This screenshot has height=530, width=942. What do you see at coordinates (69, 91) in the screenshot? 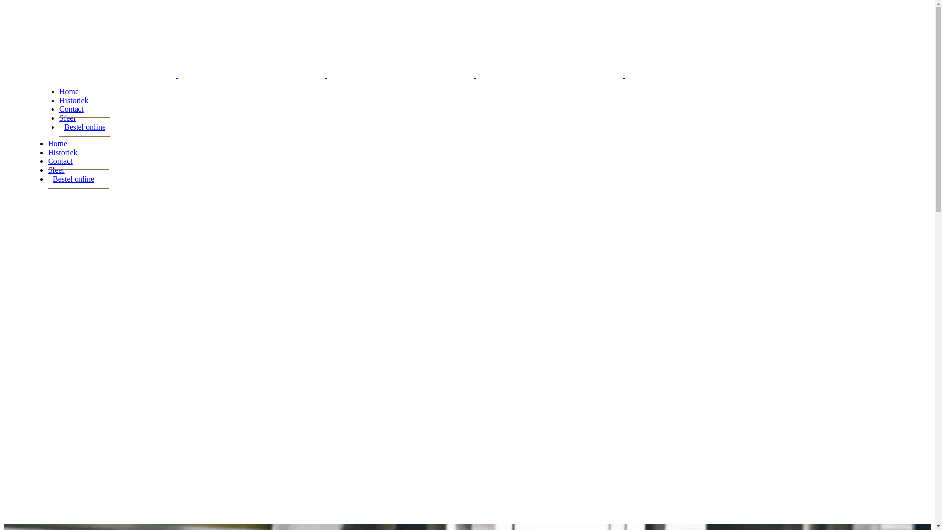
I see `Home` at bounding box center [69, 91].